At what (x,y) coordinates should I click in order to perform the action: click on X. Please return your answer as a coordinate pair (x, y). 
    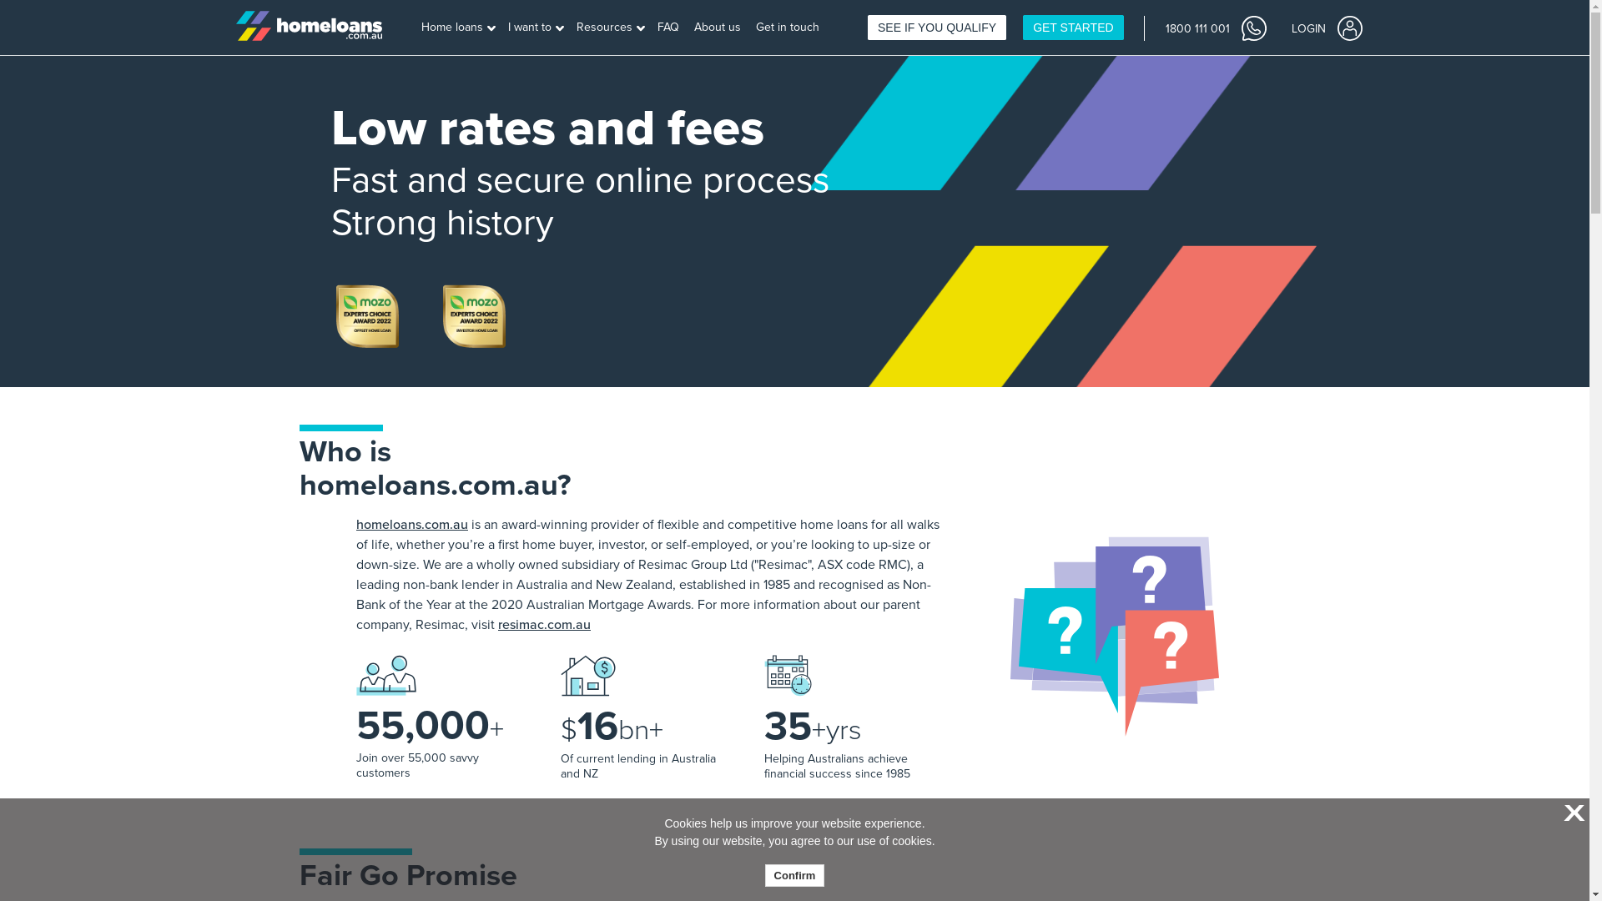
    Looking at the image, I should click on (1572, 814).